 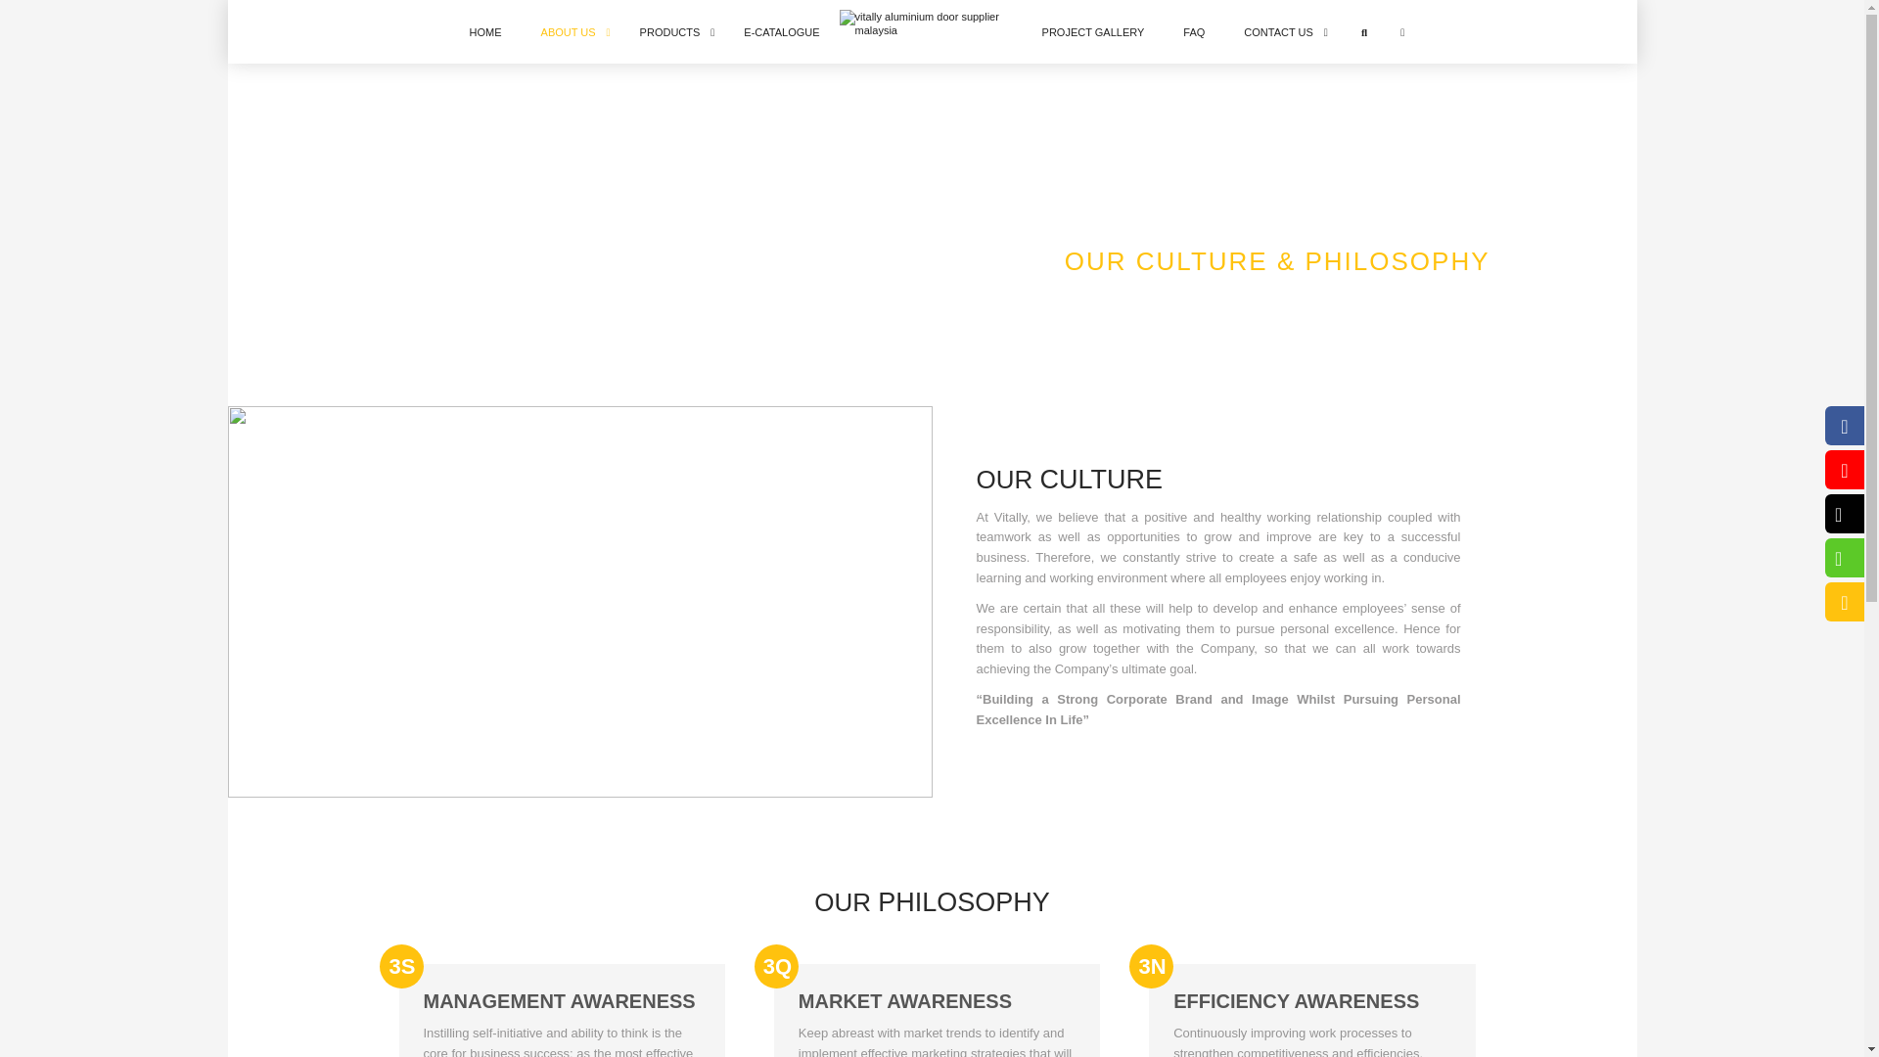 What do you see at coordinates (571, 31) in the screenshot?
I see `ABOUT US` at bounding box center [571, 31].